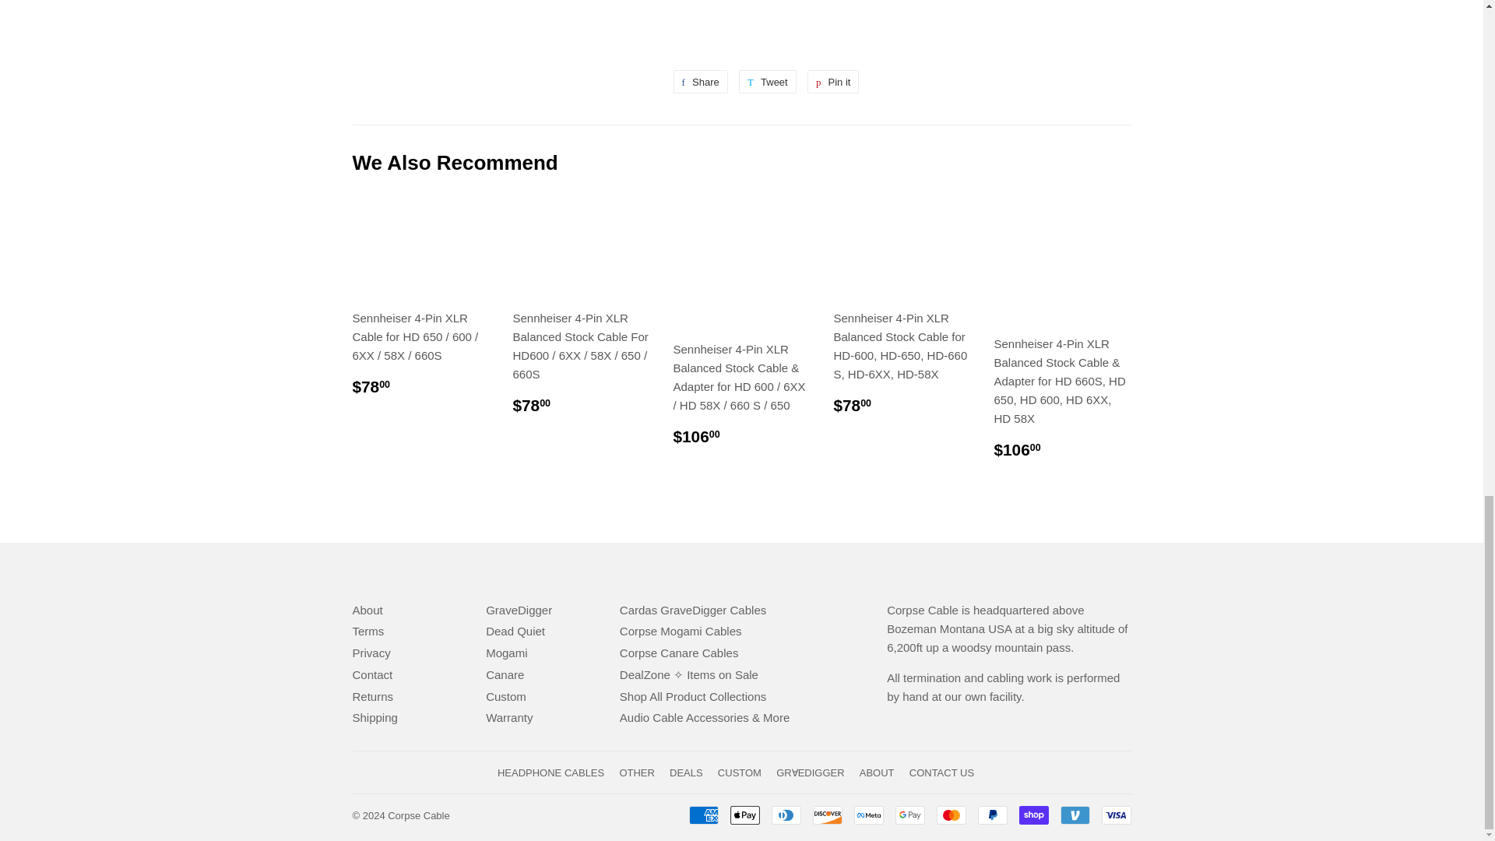 This screenshot has width=1495, height=841. Describe the element at coordinates (828, 815) in the screenshot. I see `Discover` at that location.